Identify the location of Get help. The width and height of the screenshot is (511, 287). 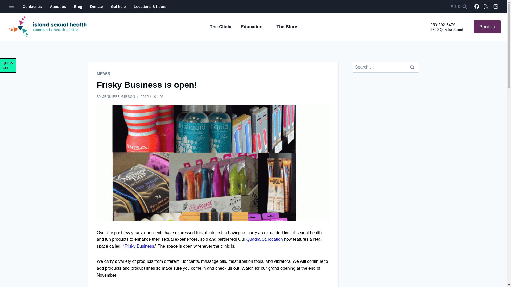
(118, 7).